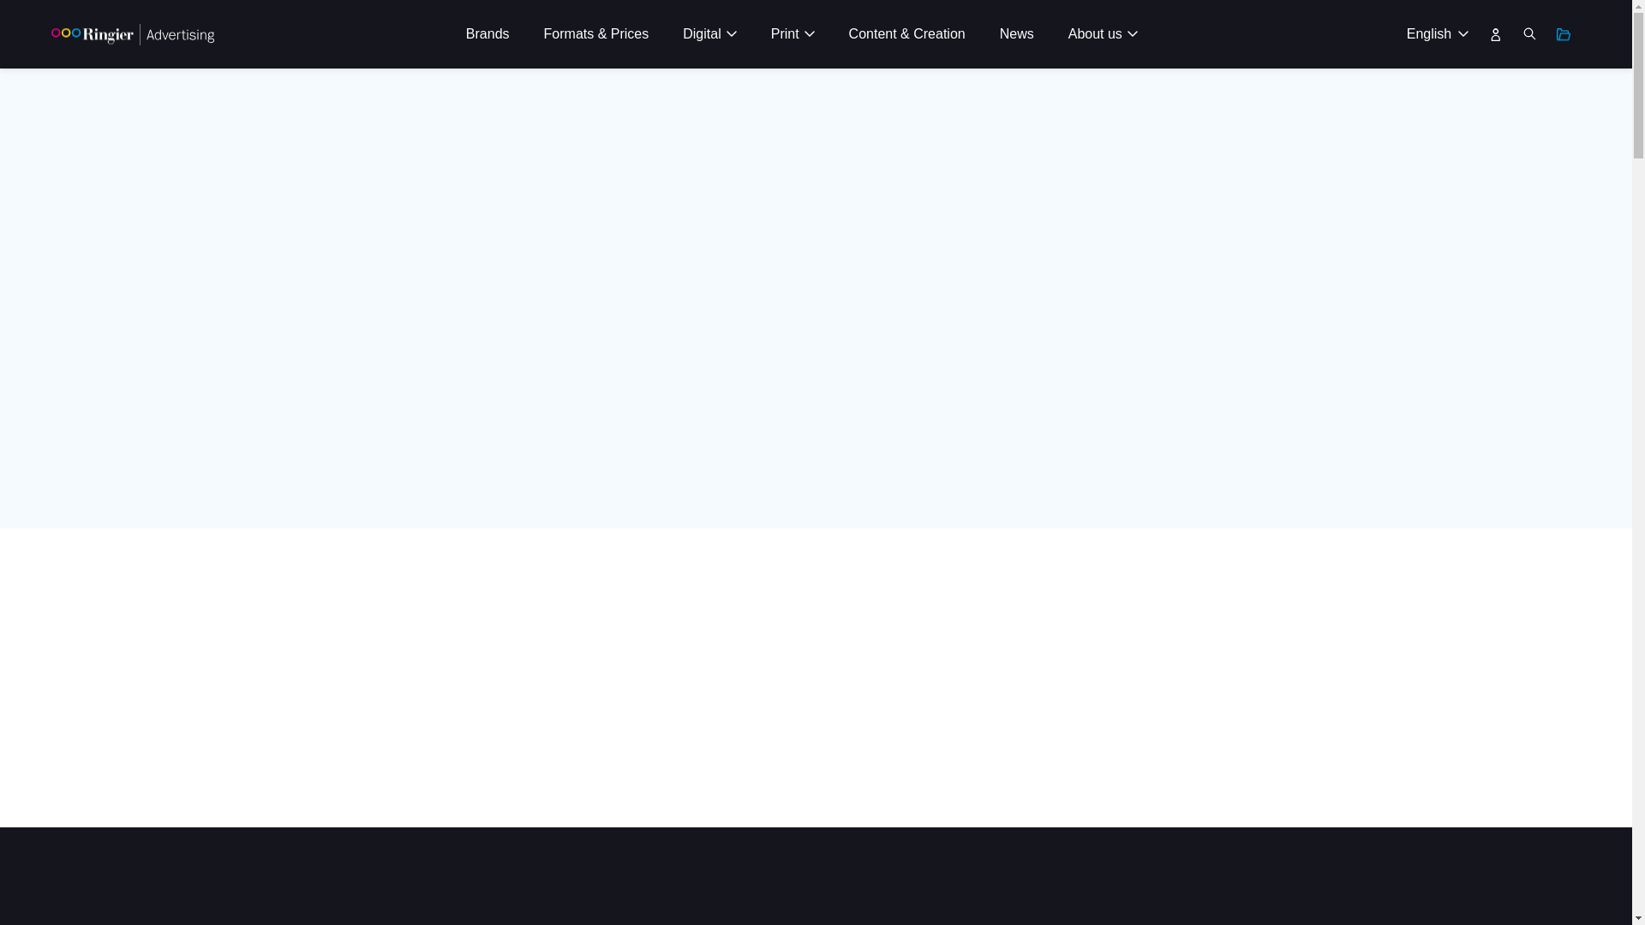 Image resolution: width=1645 pixels, height=925 pixels. Describe the element at coordinates (1016, 34) in the screenshot. I see `News` at that location.